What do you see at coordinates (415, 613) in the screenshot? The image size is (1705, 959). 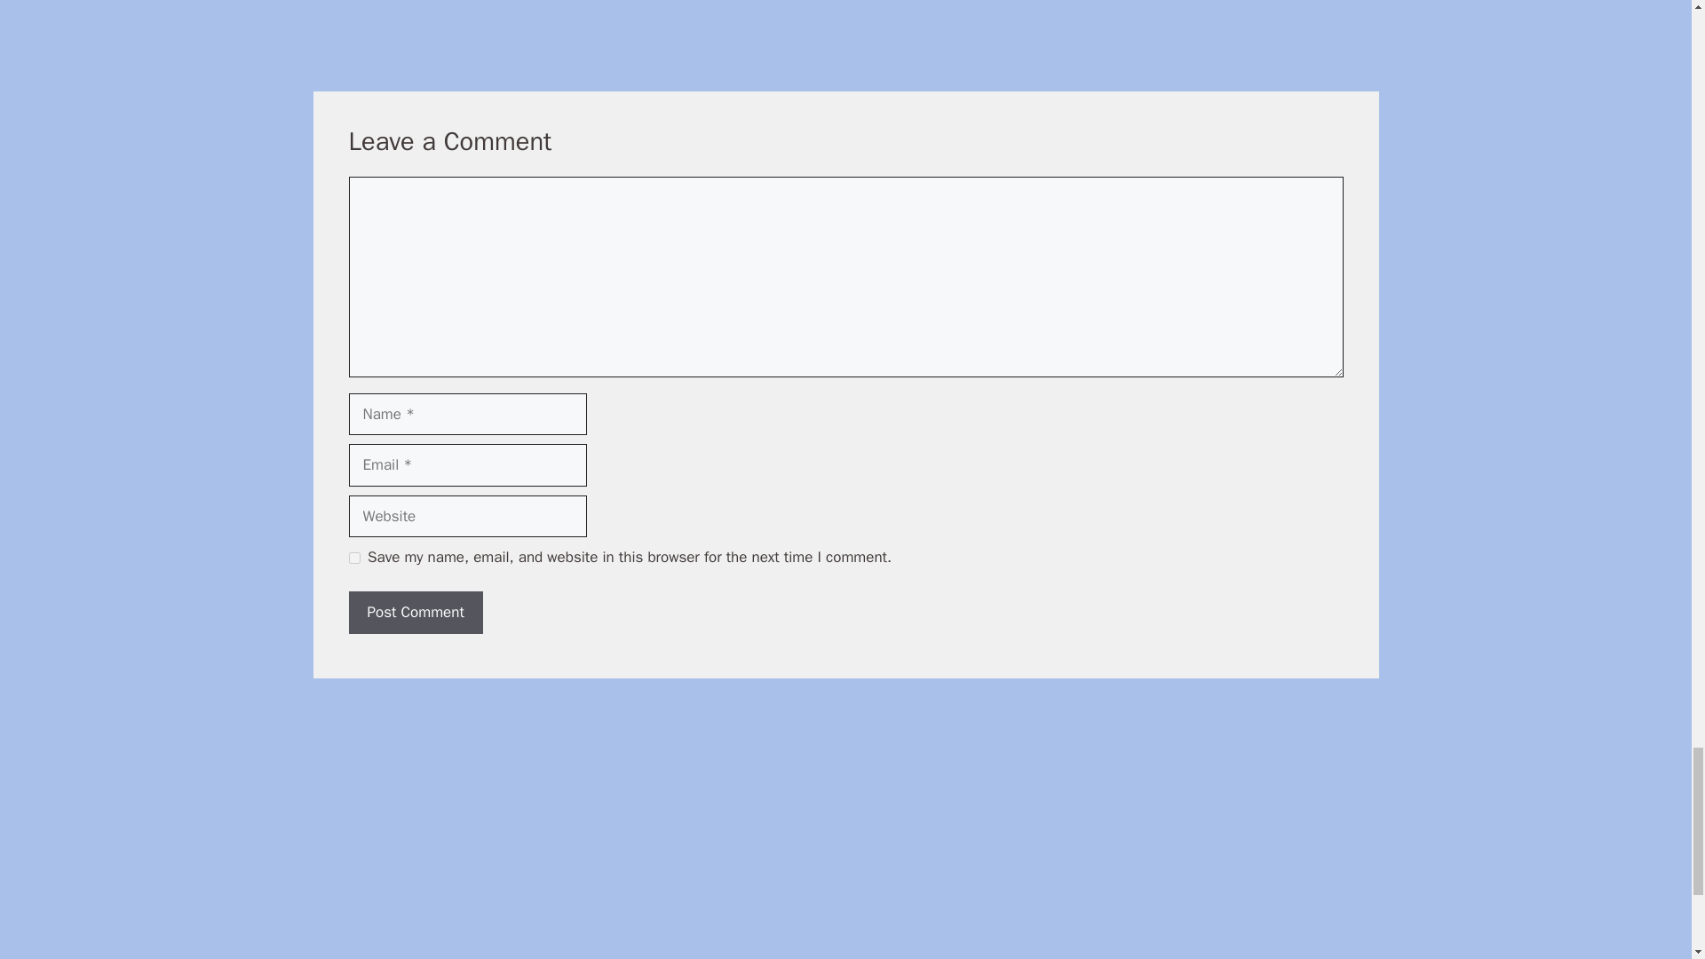 I see `Post Comment` at bounding box center [415, 613].